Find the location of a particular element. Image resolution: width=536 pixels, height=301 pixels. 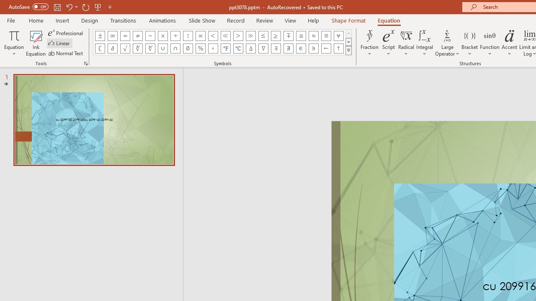

Equation Symbol Factorial is located at coordinates (188, 36).